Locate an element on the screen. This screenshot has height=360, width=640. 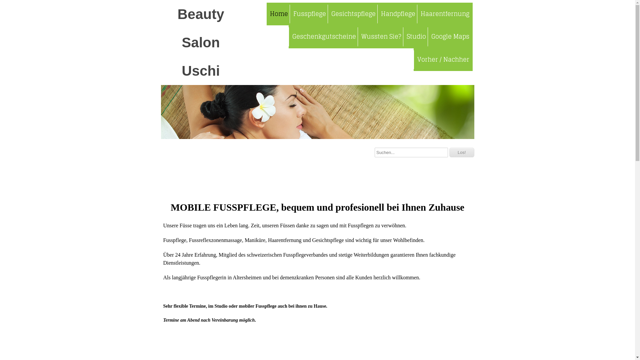
Beauty Salon Uschi is located at coordinates (201, 43).